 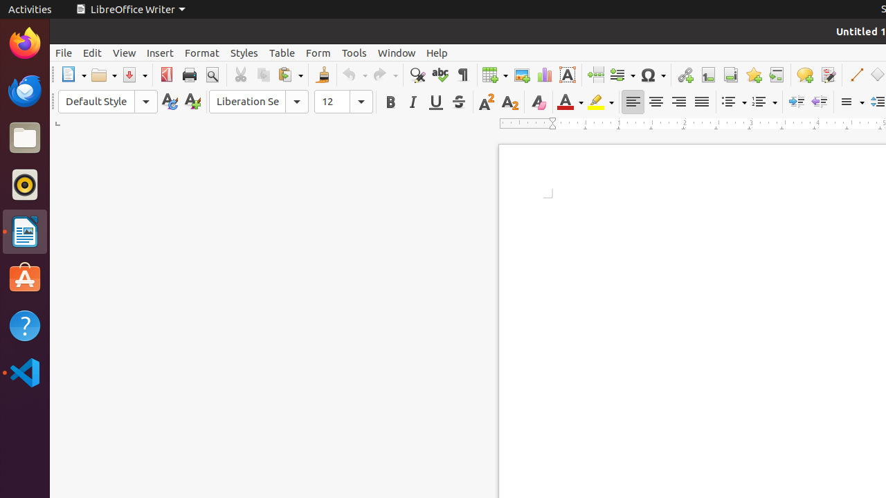 What do you see at coordinates (259, 102) in the screenshot?
I see `Font Name` at bounding box center [259, 102].